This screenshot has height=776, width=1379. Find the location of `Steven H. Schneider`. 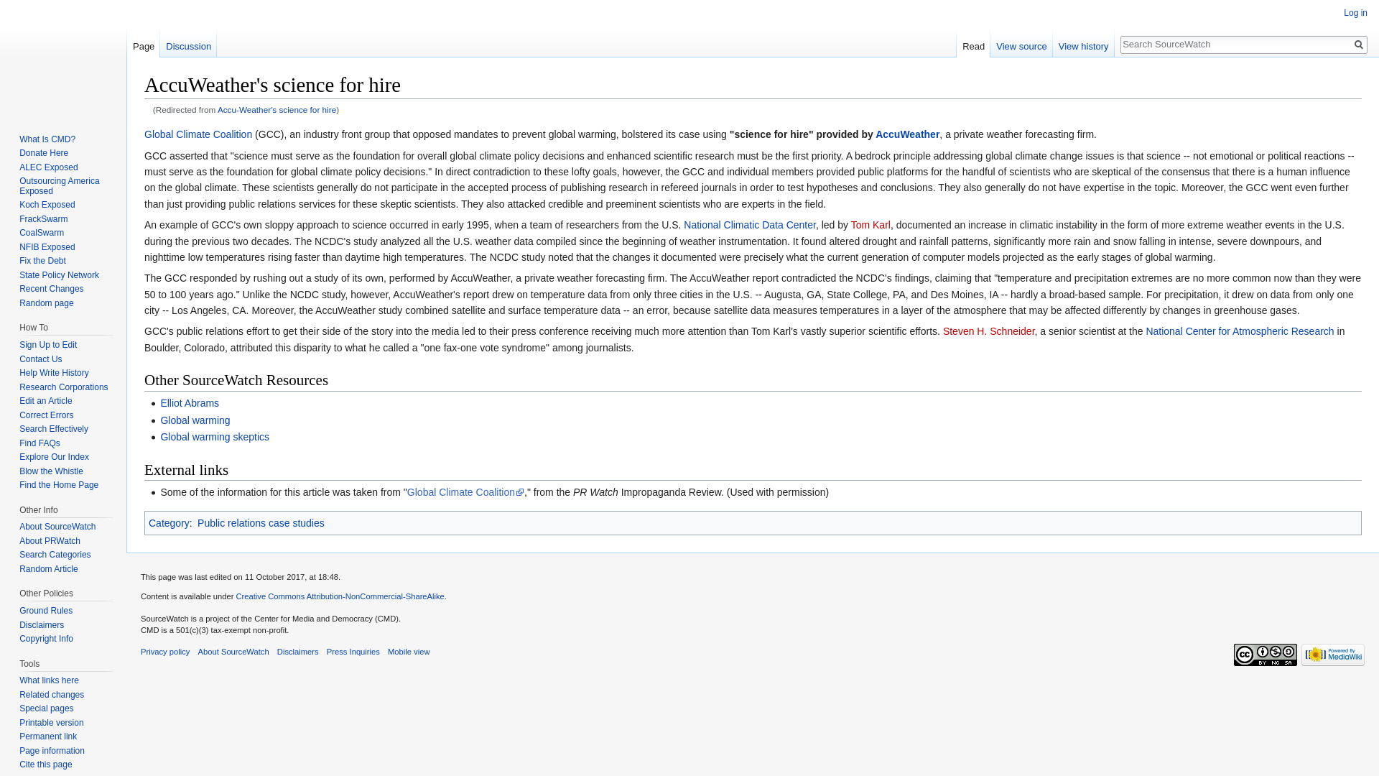

Steven H. Schneider is located at coordinates (989, 331).